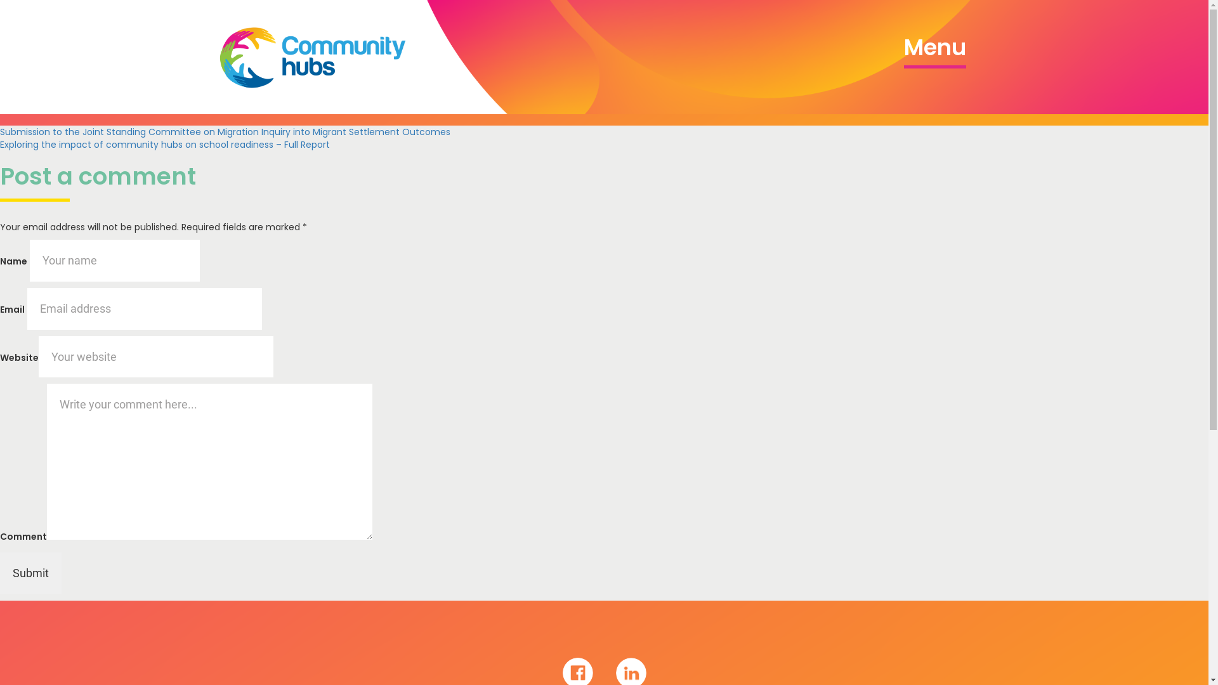  I want to click on Menu, so click(934, 50).